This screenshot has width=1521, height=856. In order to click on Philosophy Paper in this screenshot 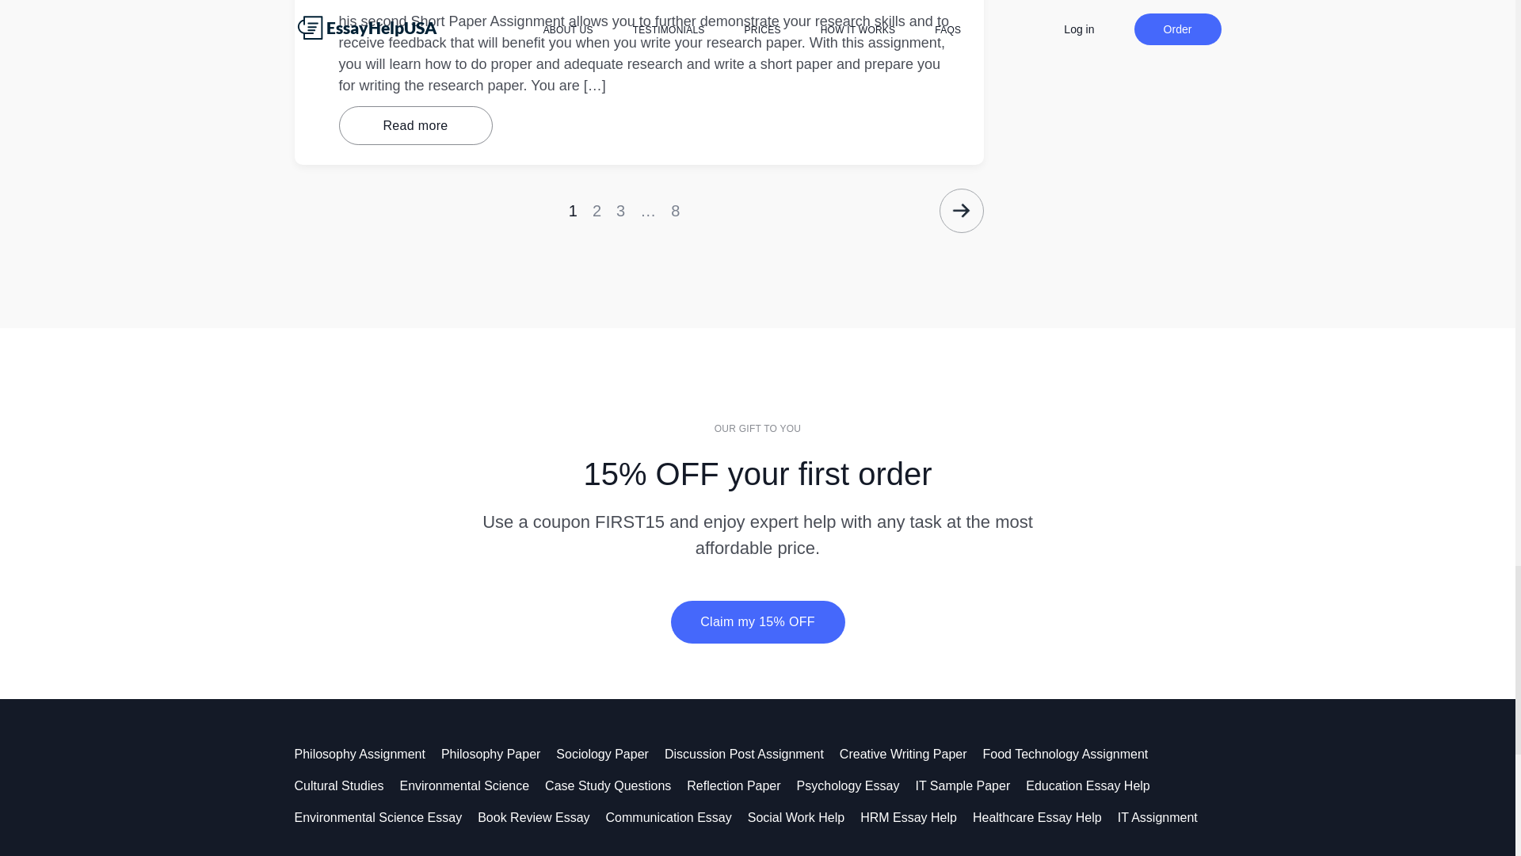, I will do `click(498, 754)`.